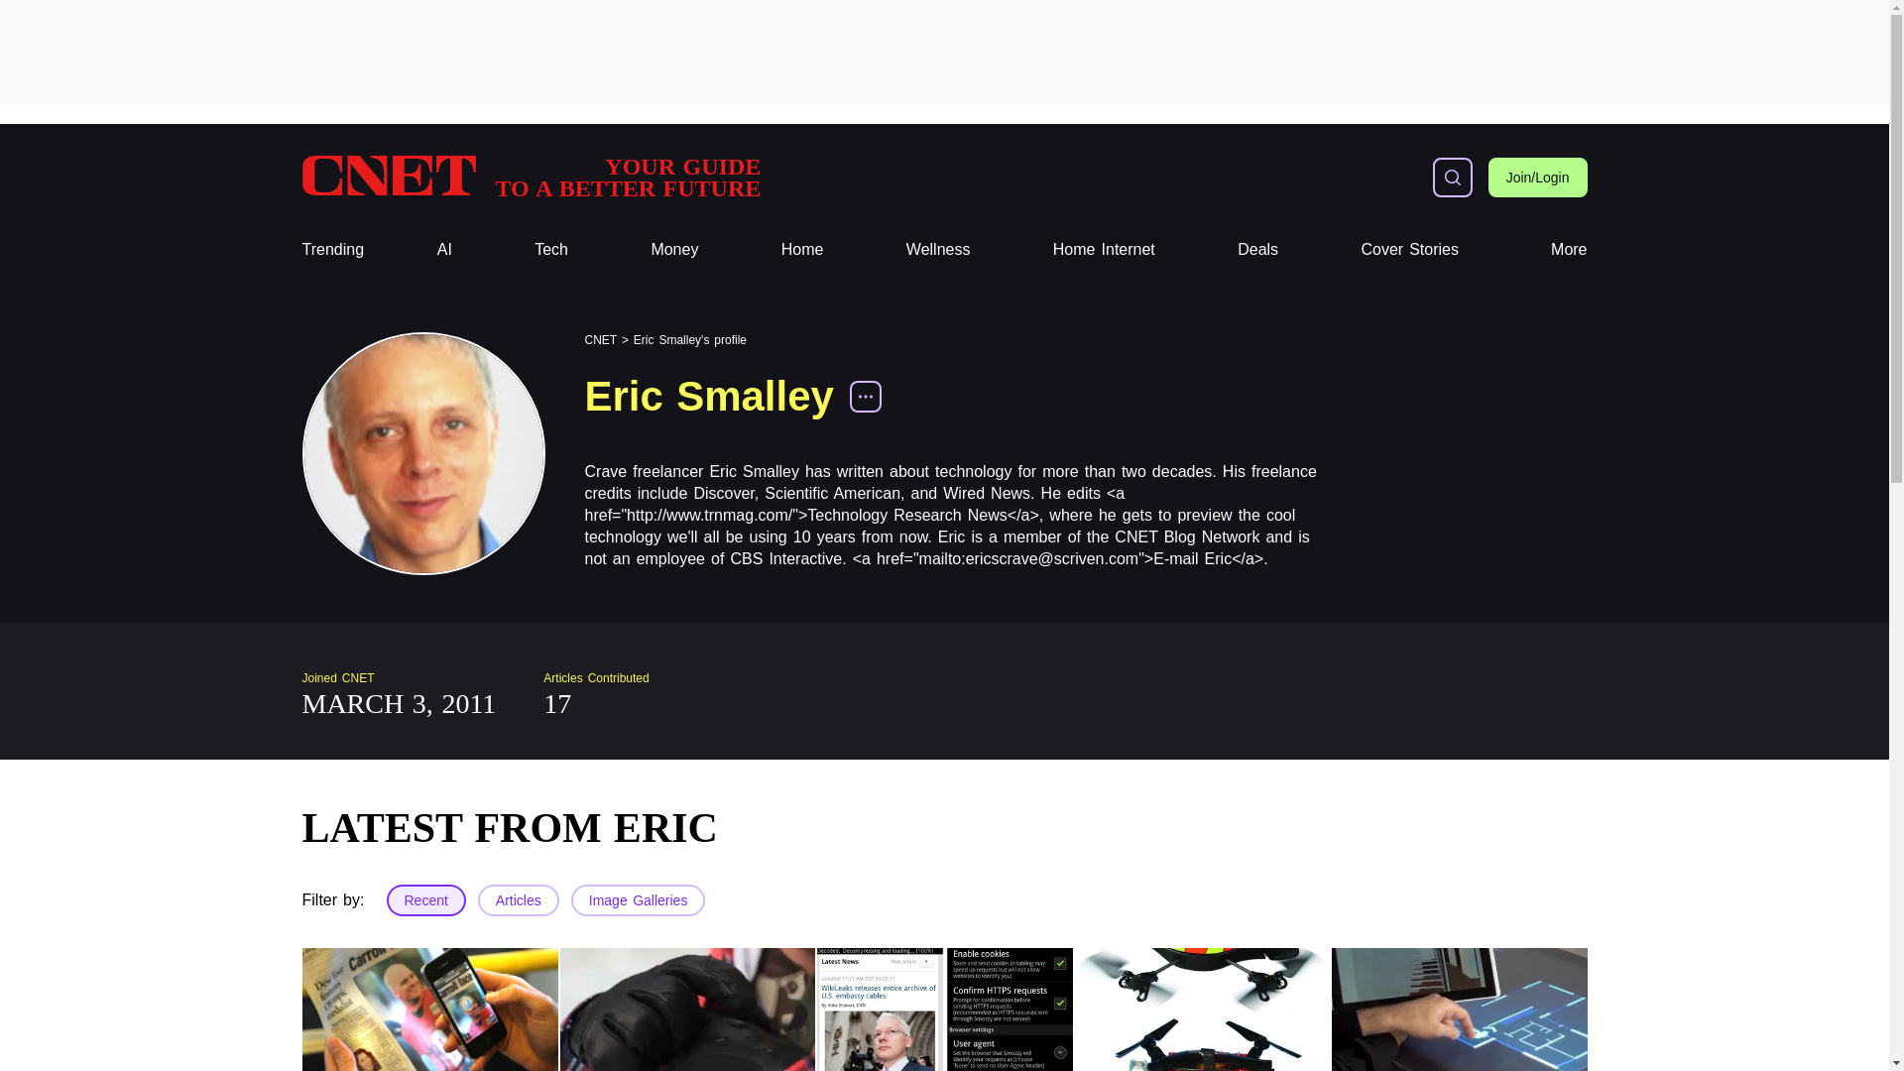 This screenshot has height=1071, width=1904. Describe the element at coordinates (943, 52) in the screenshot. I see `3rd party ad content` at that location.